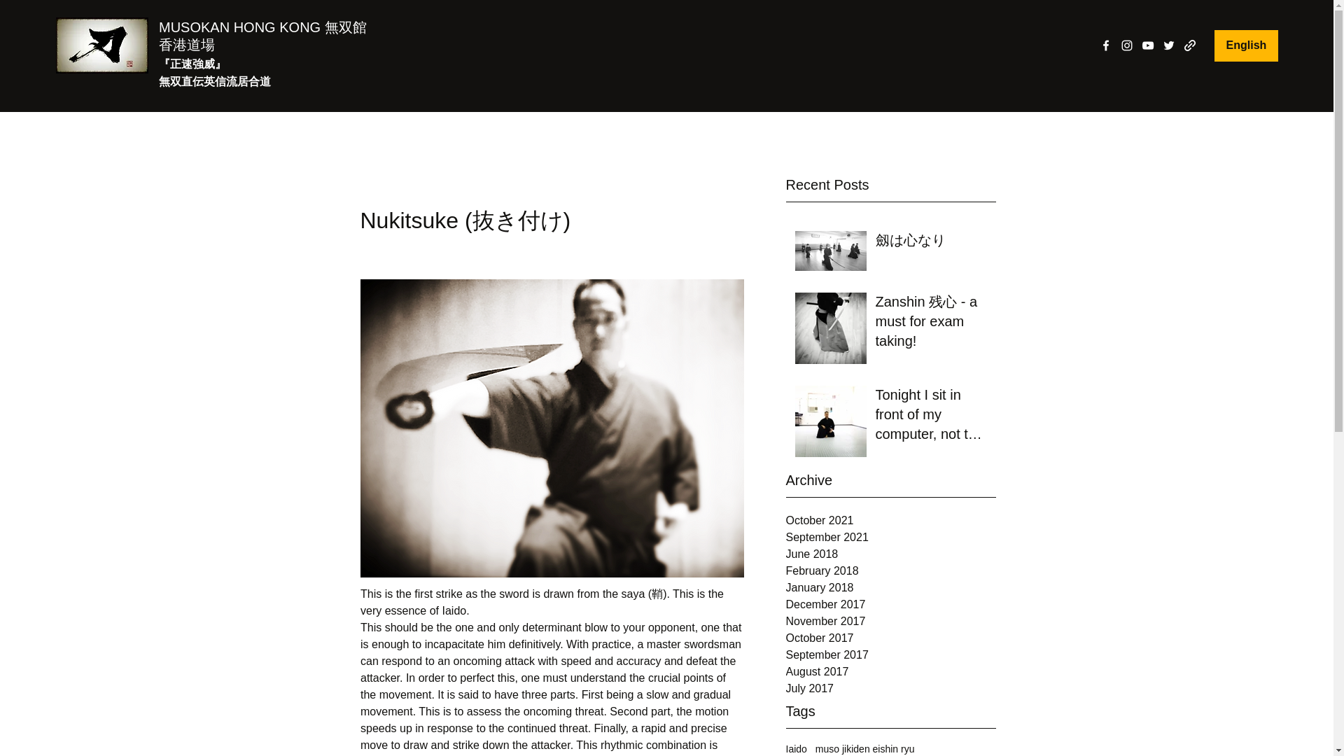  Describe the element at coordinates (890, 521) in the screenshot. I see `October 2021` at that location.